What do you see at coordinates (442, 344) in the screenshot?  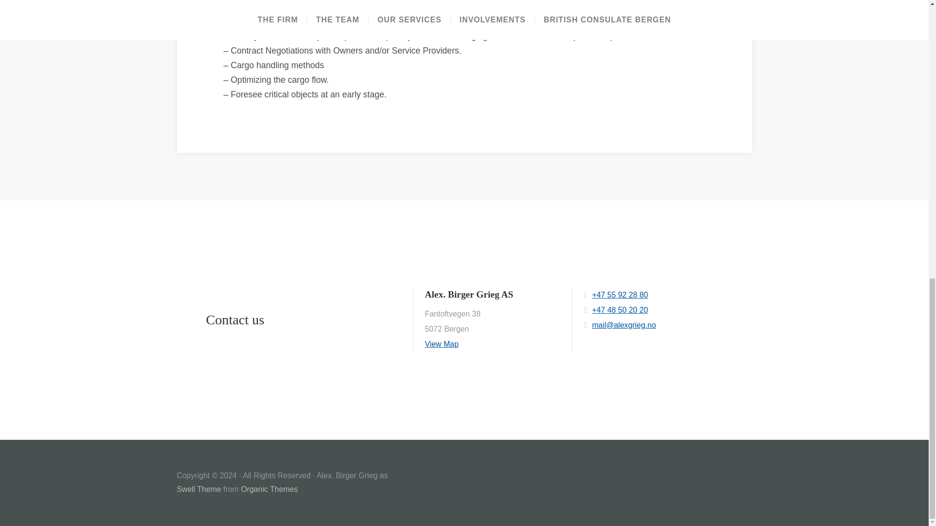 I see `View Map` at bounding box center [442, 344].